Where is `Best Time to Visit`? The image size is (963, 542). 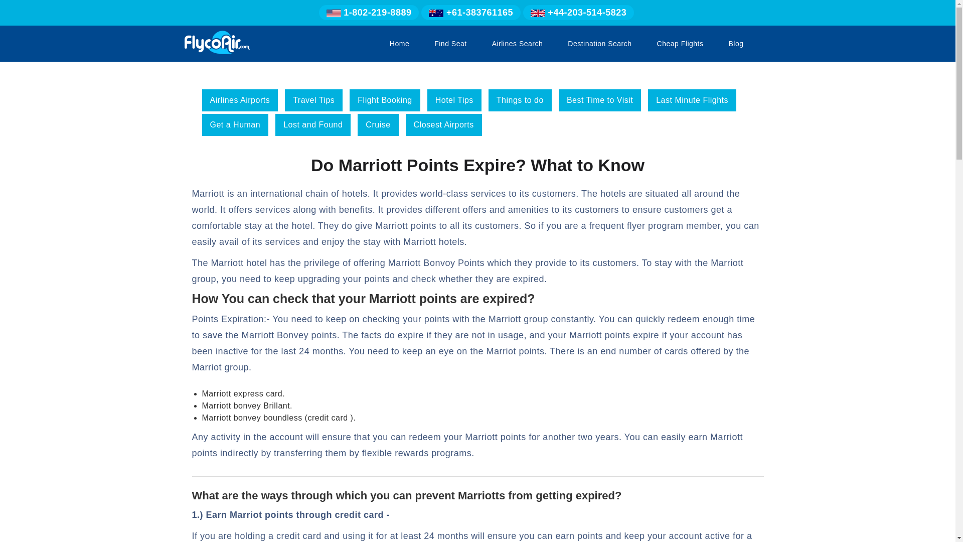 Best Time to Visit is located at coordinates (600, 100).